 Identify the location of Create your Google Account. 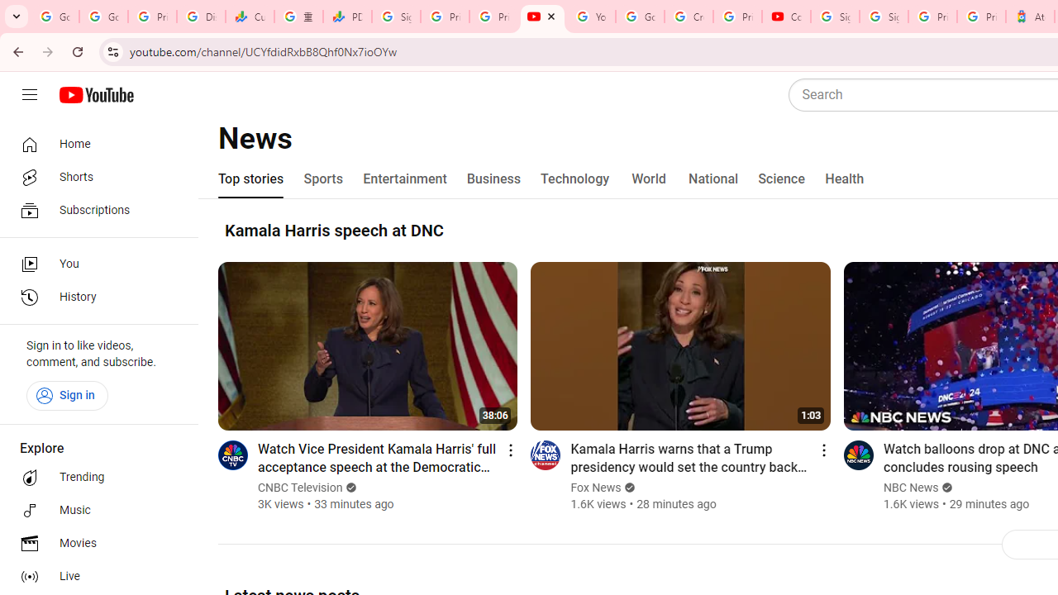
(688, 17).